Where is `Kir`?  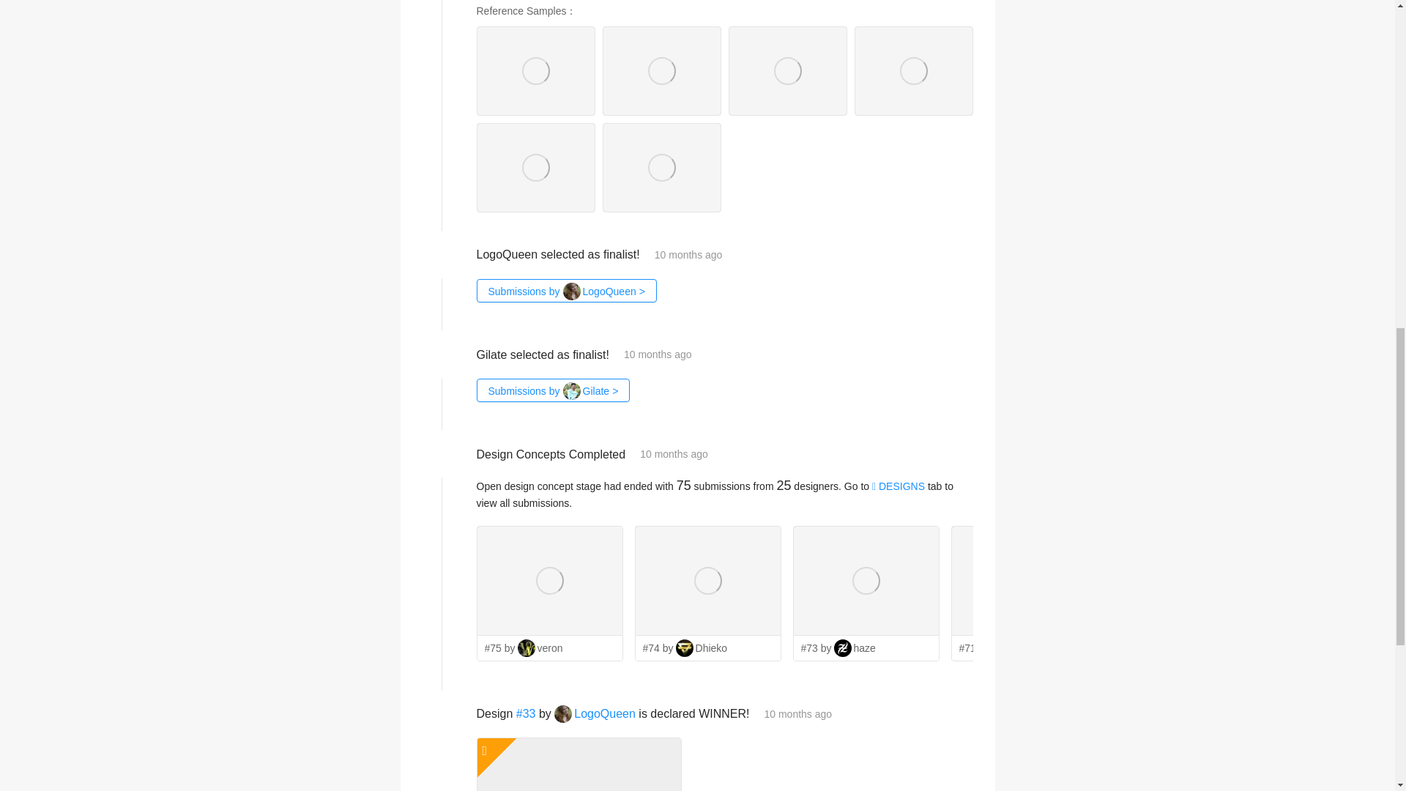 Kir is located at coordinates (1166, 647).